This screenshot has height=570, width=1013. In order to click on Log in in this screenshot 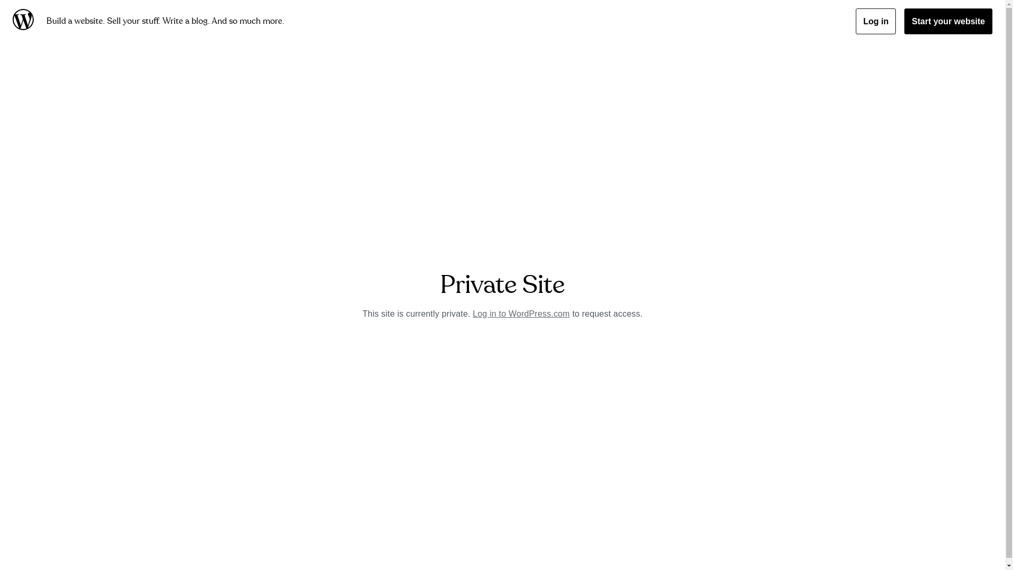, I will do `click(876, 21)`.